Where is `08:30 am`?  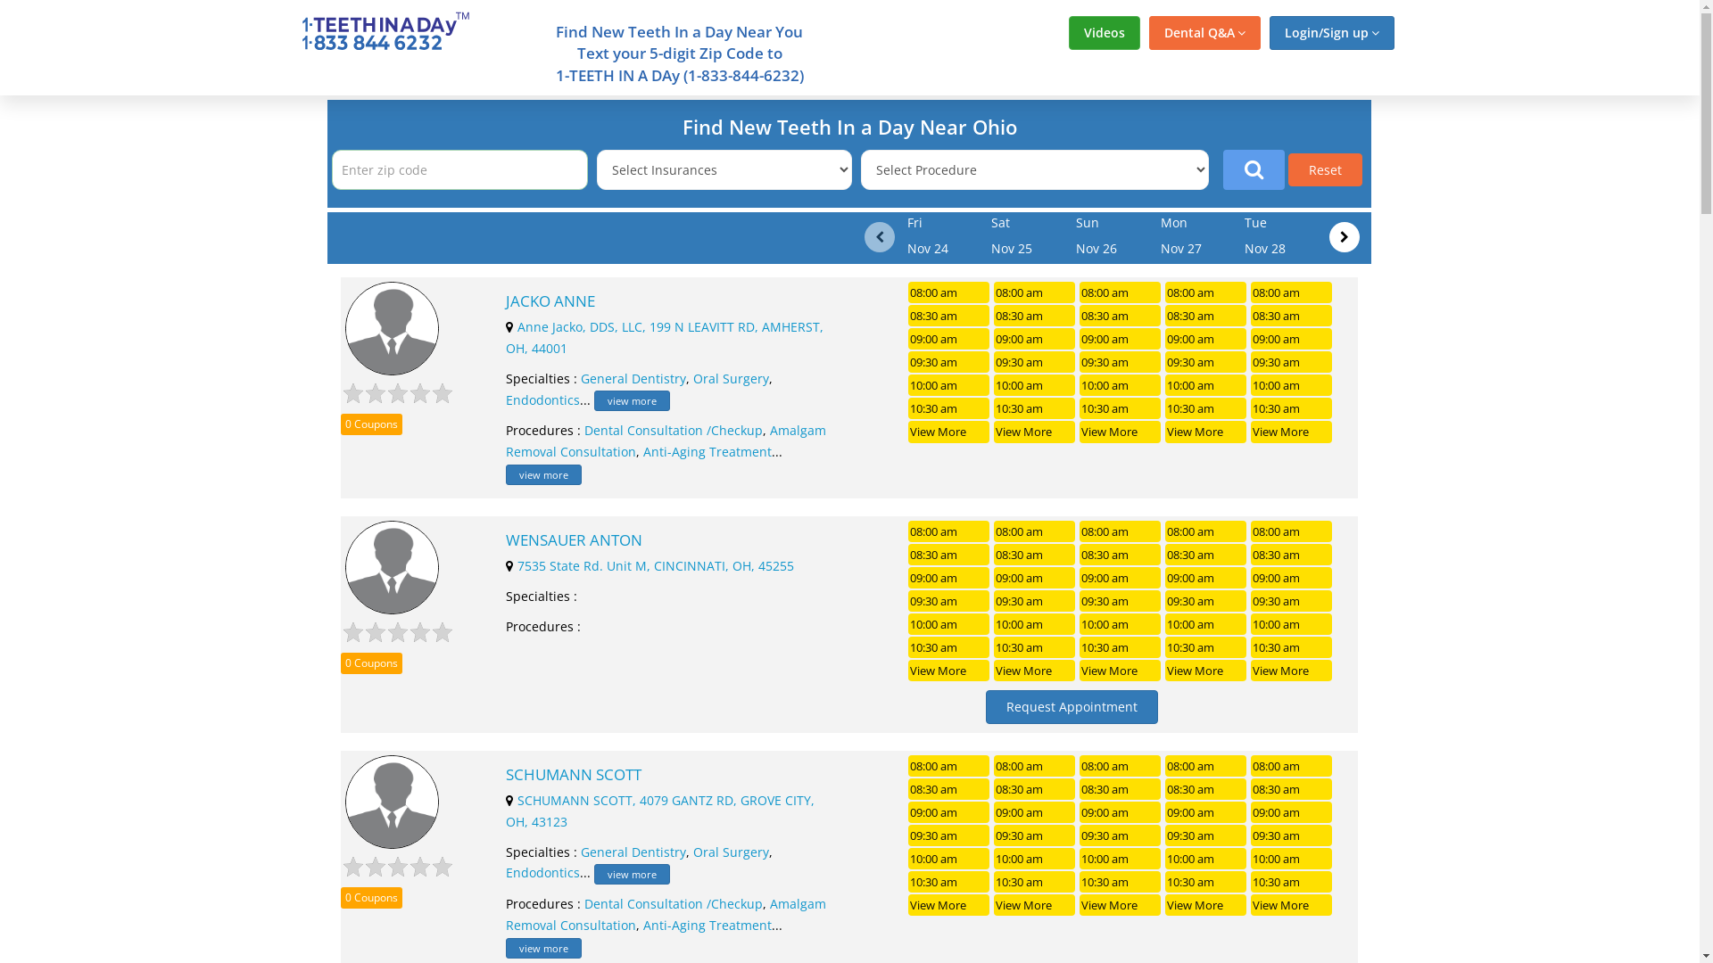 08:30 am is located at coordinates (1206, 789).